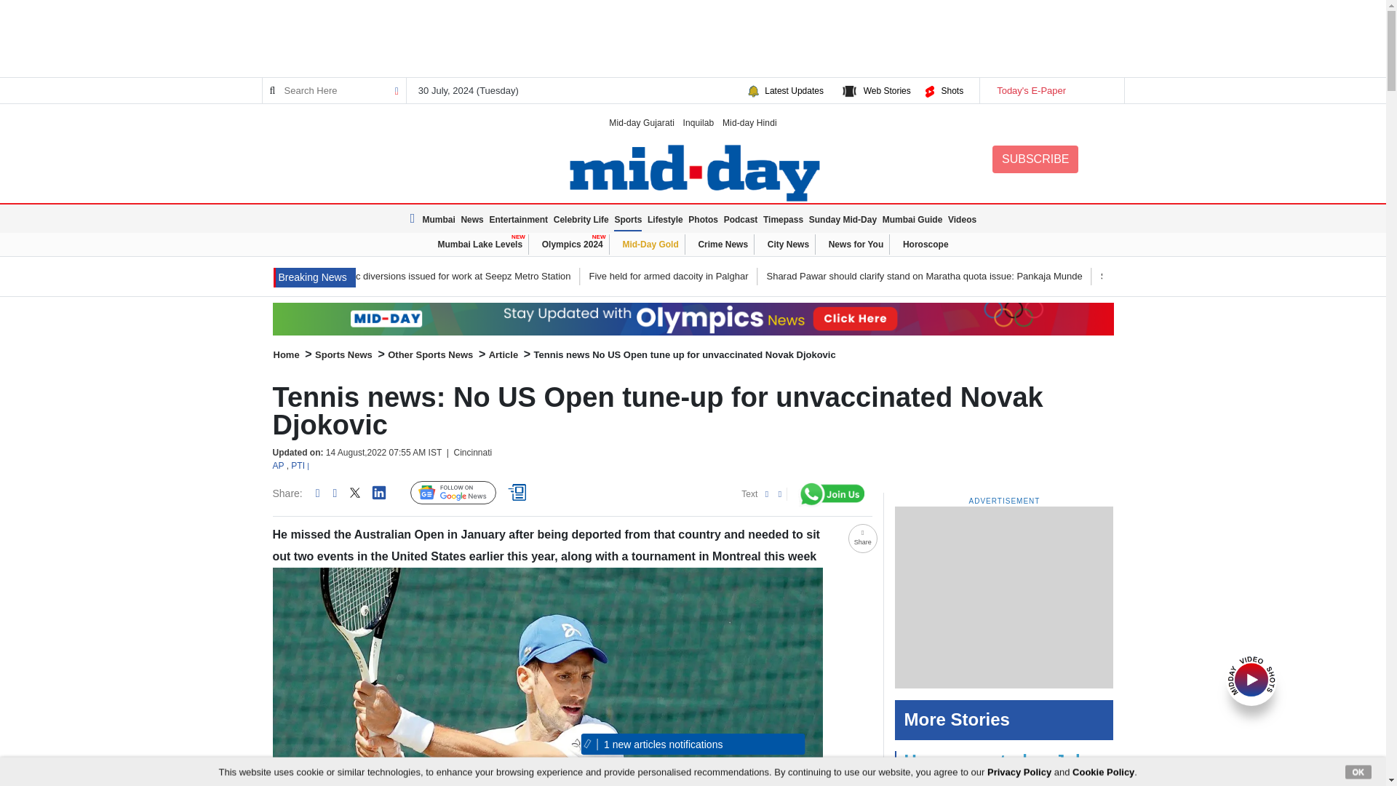 This screenshot has height=786, width=1397. What do you see at coordinates (794, 90) in the screenshot?
I see `Latest Updates` at bounding box center [794, 90].